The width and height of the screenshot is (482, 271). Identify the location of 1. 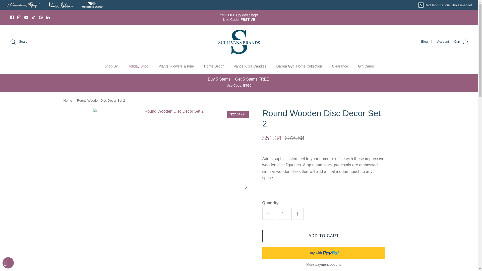
(283, 214).